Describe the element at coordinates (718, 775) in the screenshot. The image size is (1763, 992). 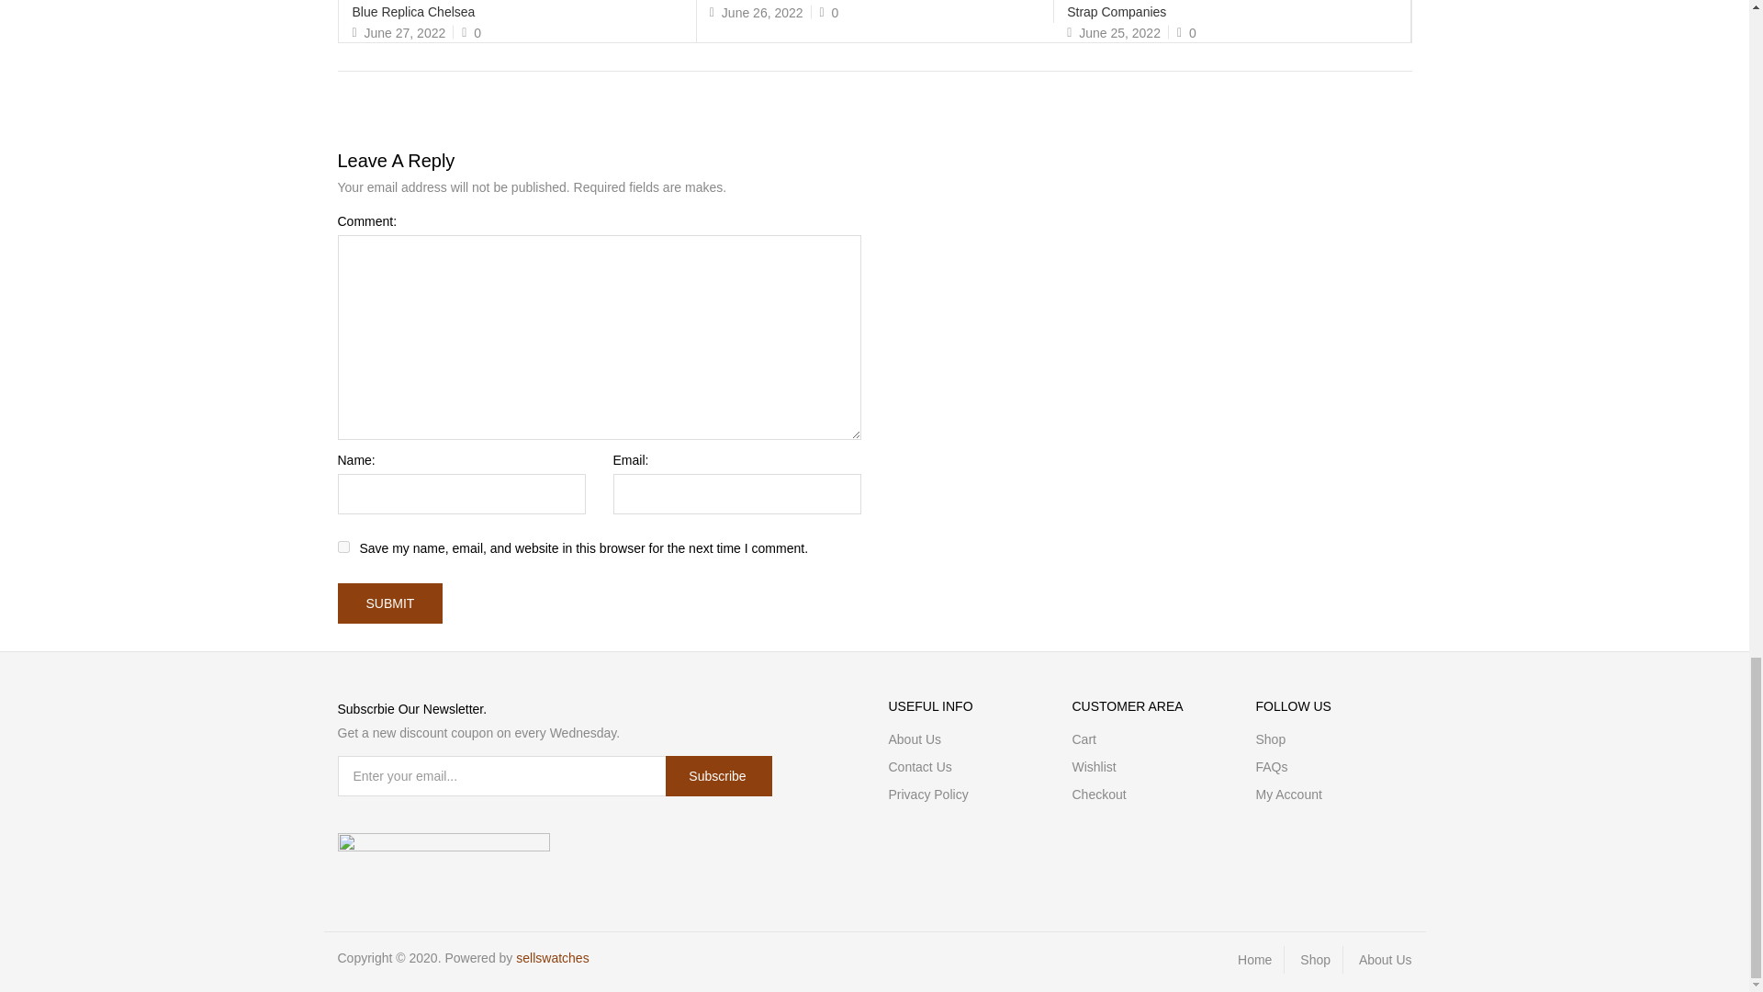
I see `subscribe` at that location.